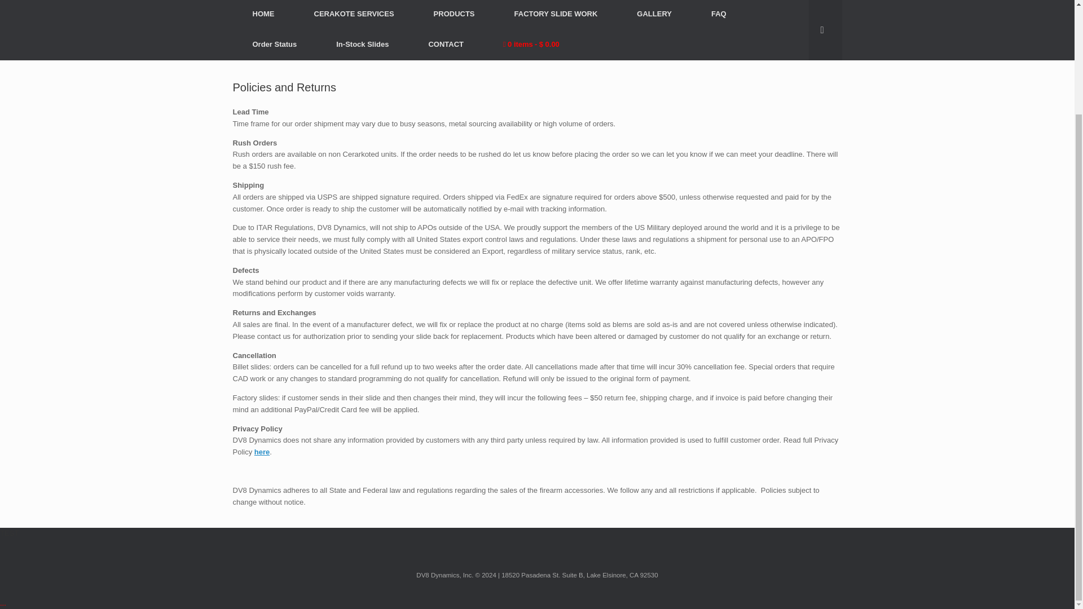 This screenshot has width=1083, height=609. Describe the element at coordinates (262, 451) in the screenshot. I see `here` at that location.